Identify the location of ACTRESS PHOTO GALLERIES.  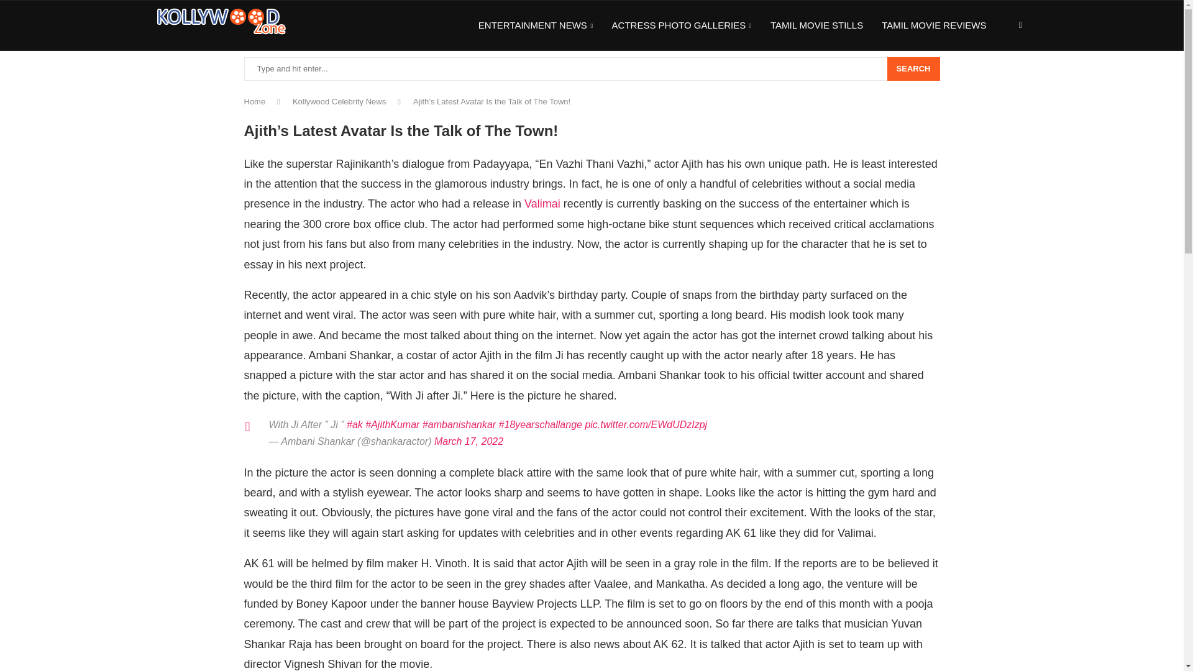
(681, 26).